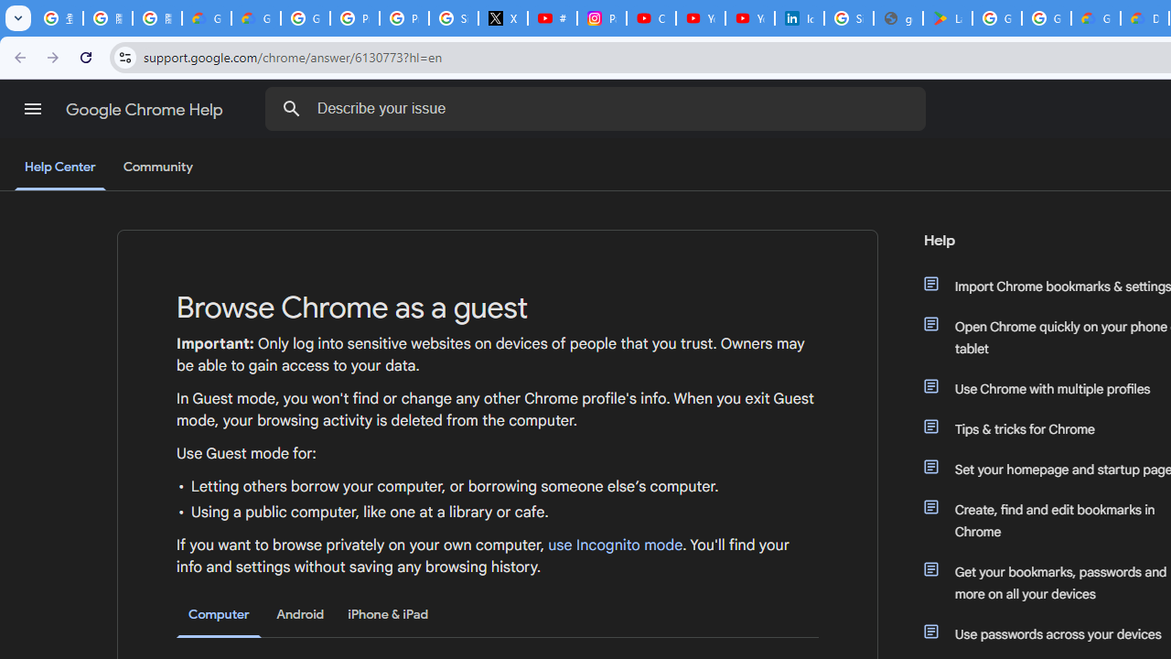  I want to click on Privacy Help Center - Policies Help, so click(355, 18).